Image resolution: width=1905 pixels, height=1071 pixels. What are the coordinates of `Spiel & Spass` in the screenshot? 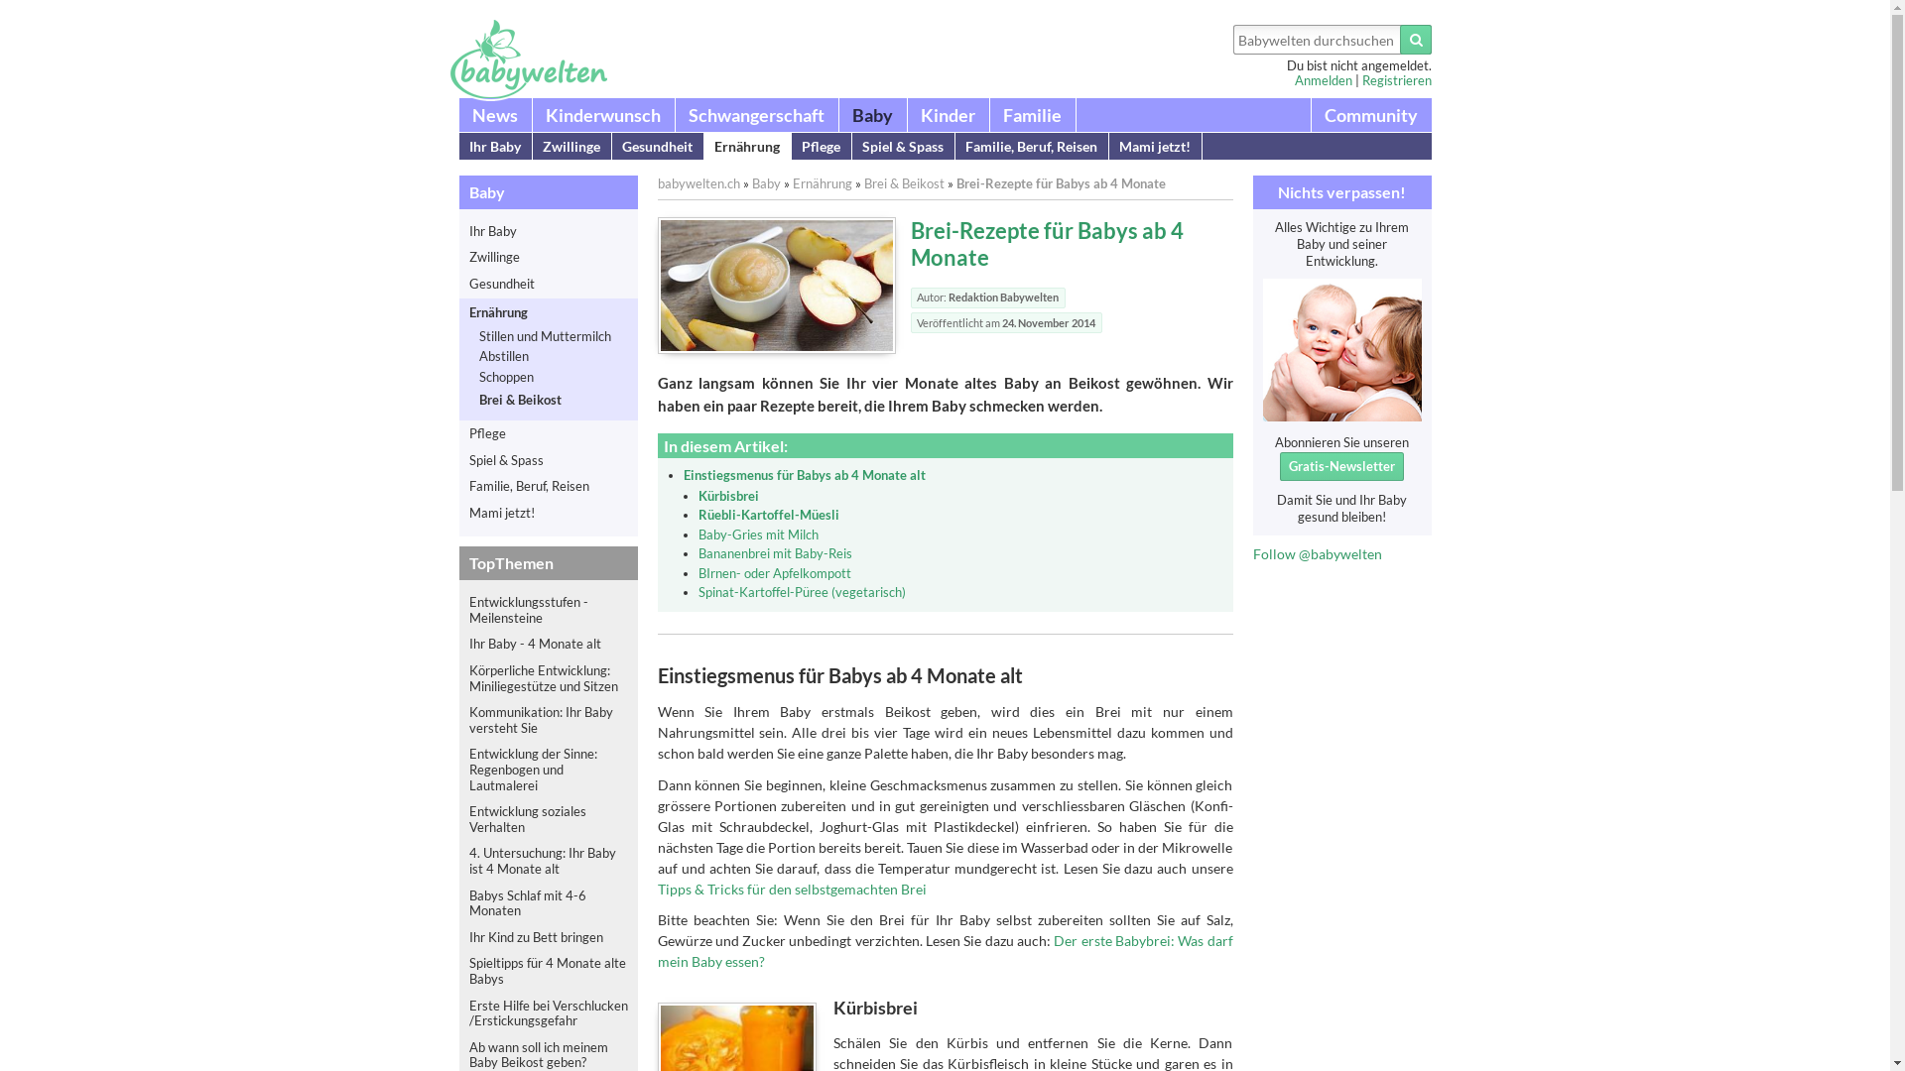 It's located at (548, 461).